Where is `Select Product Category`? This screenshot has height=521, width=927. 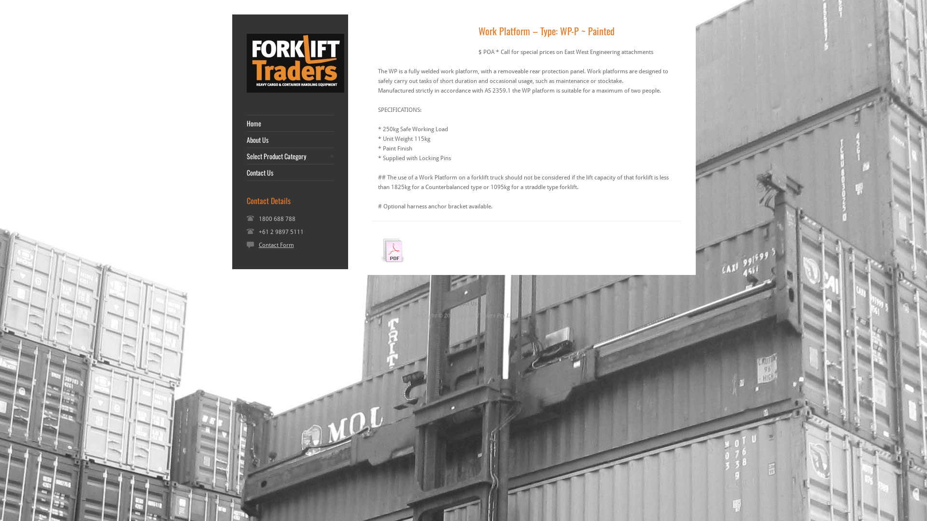
Select Product Category is located at coordinates (290, 156).